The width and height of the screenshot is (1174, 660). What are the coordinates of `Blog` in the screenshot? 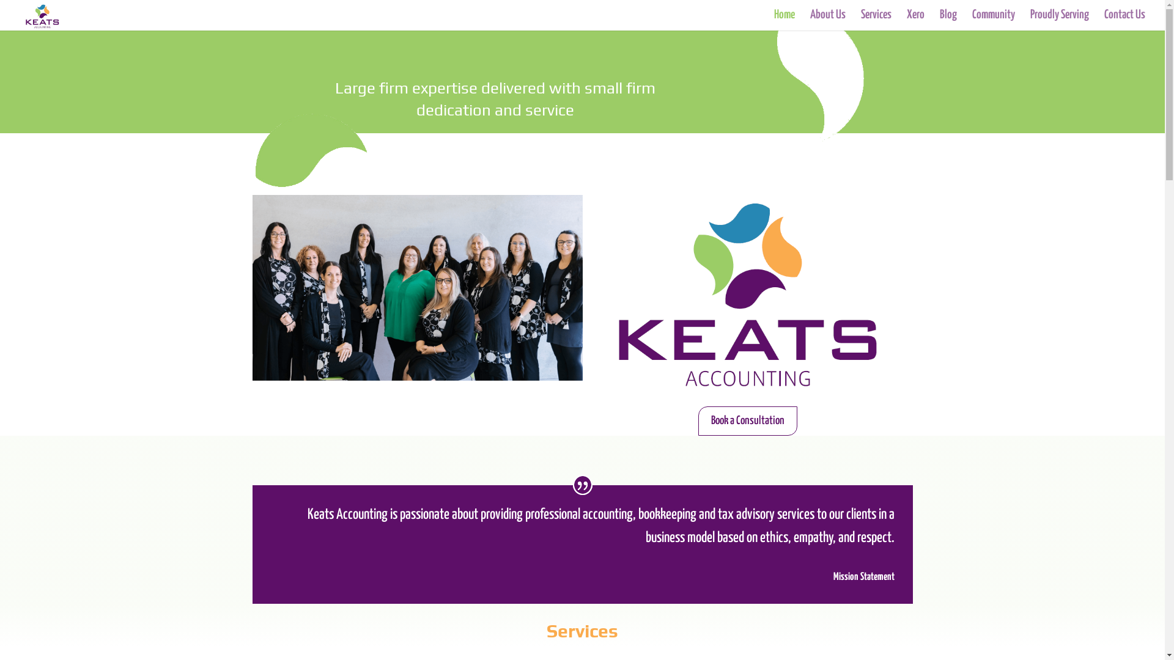 It's located at (948, 21).